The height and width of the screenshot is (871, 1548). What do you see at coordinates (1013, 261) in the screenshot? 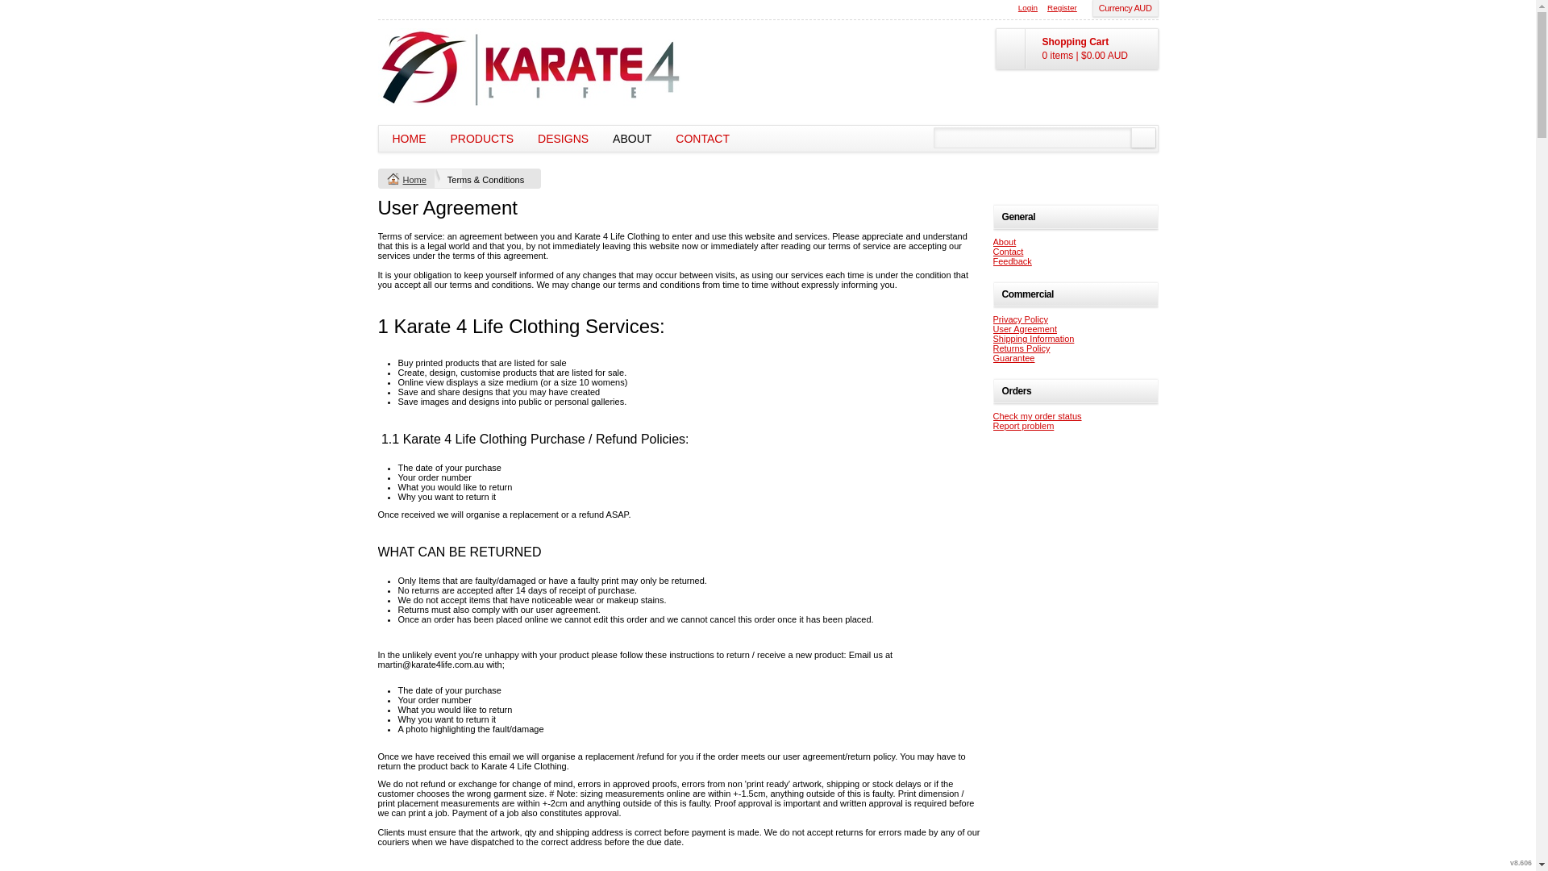
I see `Feedback` at bounding box center [1013, 261].